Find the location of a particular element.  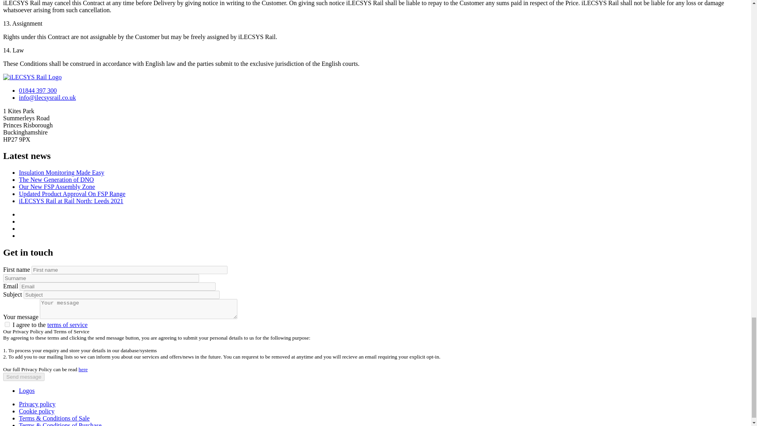

Insulation Monitoring Made Easy is located at coordinates (62, 172).